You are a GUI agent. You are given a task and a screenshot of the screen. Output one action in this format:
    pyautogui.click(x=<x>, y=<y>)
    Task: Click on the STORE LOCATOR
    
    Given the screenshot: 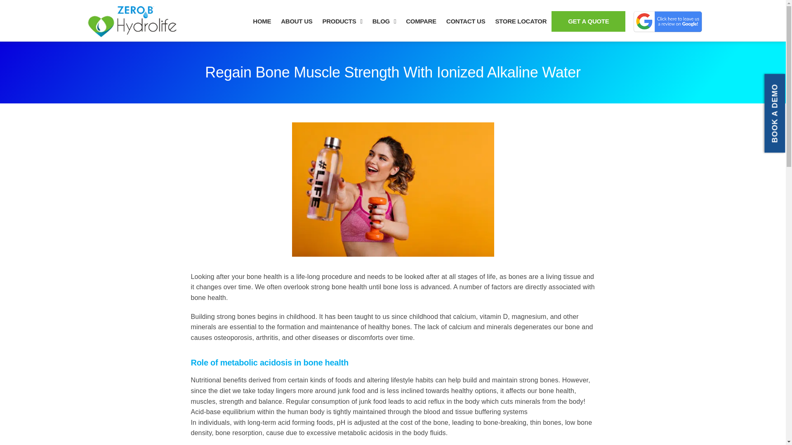 What is the action you would take?
    pyautogui.click(x=521, y=21)
    